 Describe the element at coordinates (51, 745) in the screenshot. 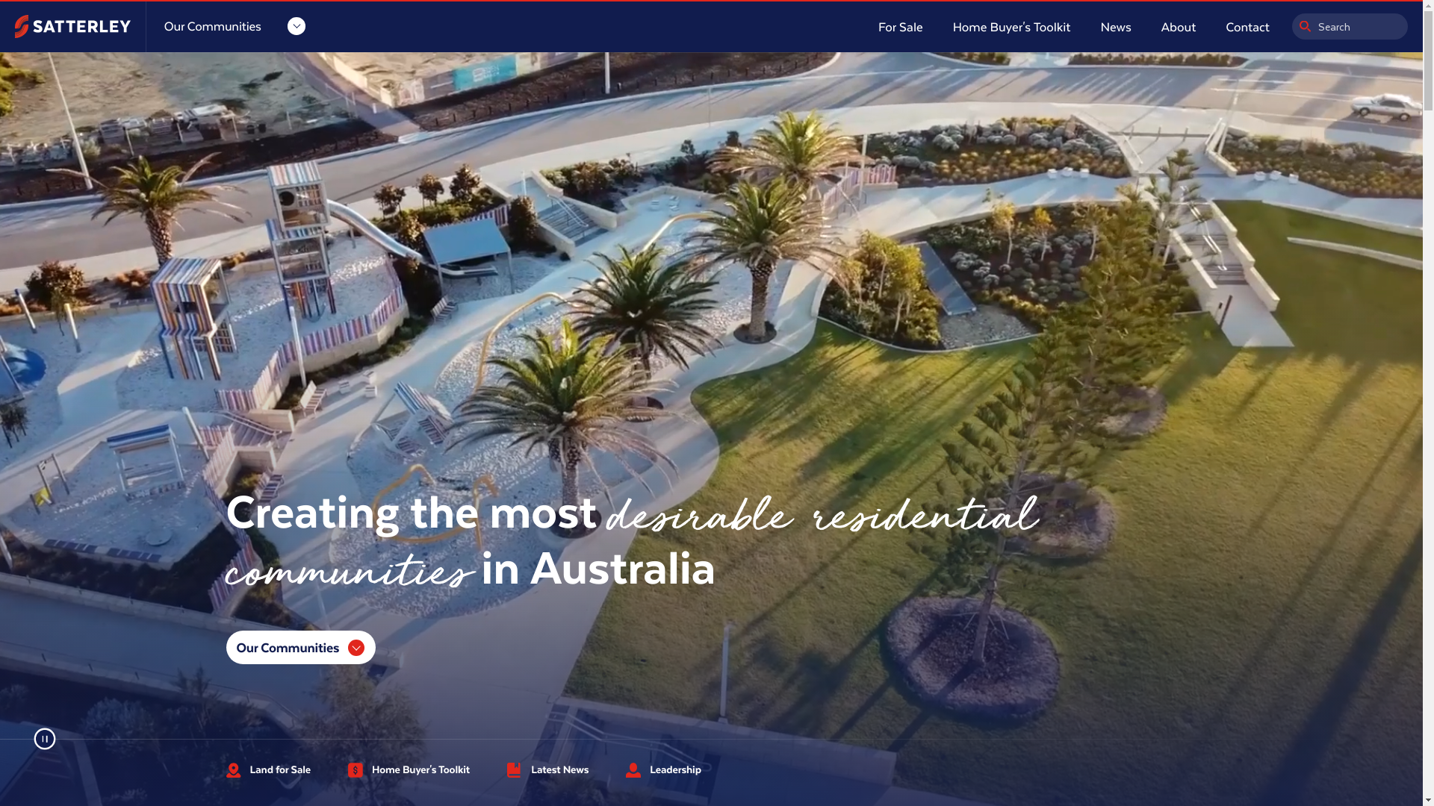

I see `Toggle play / pause` at that location.